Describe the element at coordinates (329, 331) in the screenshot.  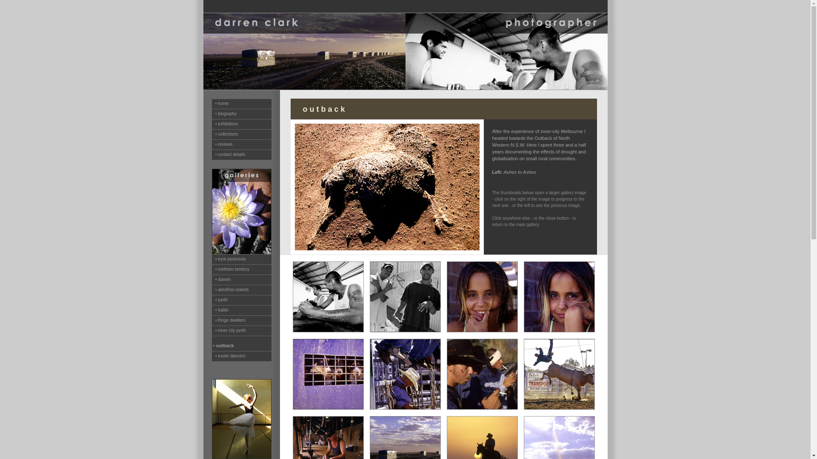
I see `Outback` at that location.